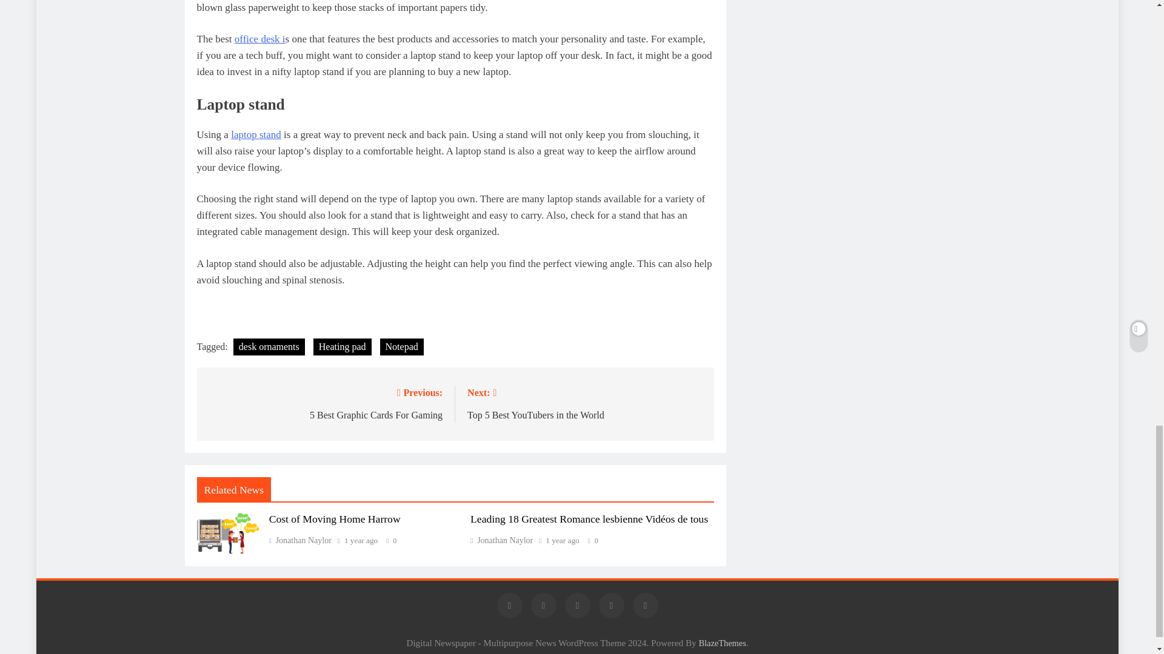 This screenshot has width=1164, height=654. Describe the element at coordinates (335, 518) in the screenshot. I see `Cost of Moving Home Harrow` at that location.